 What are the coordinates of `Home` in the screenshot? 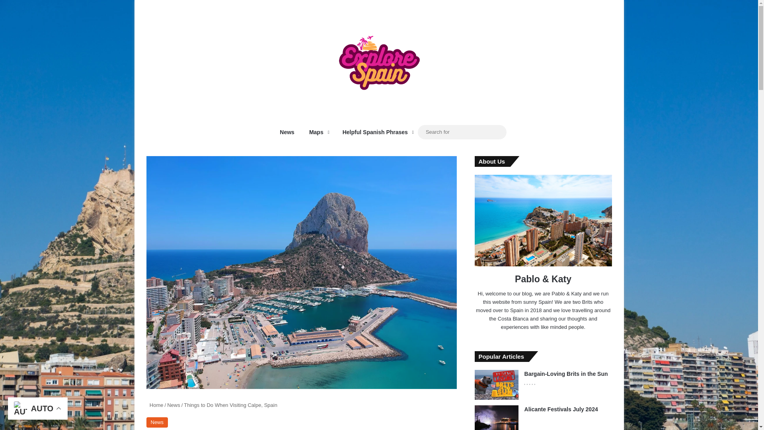 It's located at (155, 405).